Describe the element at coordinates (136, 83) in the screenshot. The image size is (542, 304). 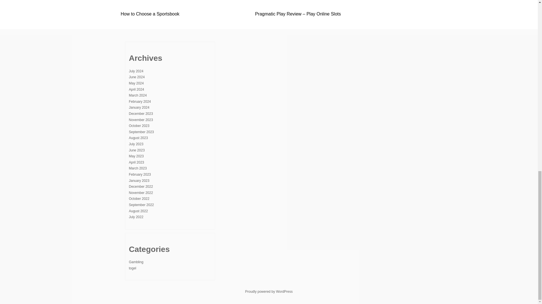
I see `May 2024` at that location.